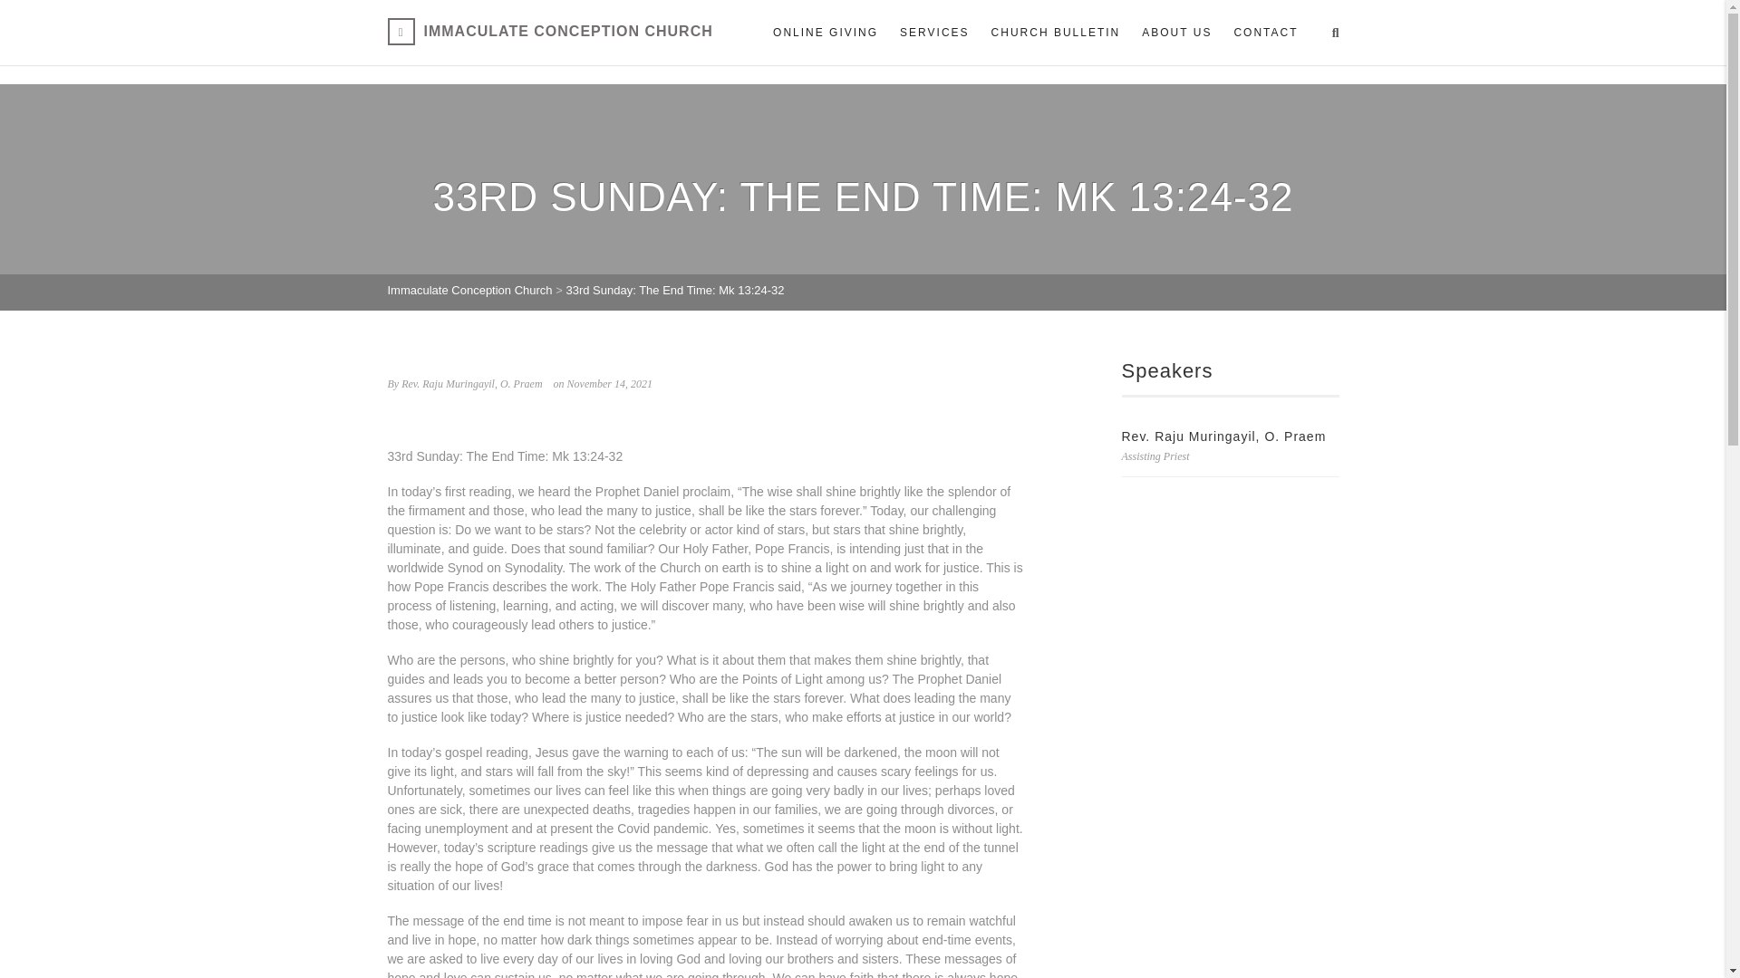 The height and width of the screenshot is (978, 1740). Describe the element at coordinates (1057, 33) in the screenshot. I see `CHURCH BULLETIN` at that location.